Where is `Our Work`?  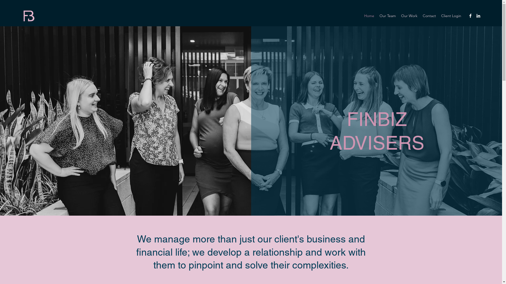
Our Work is located at coordinates (409, 16).